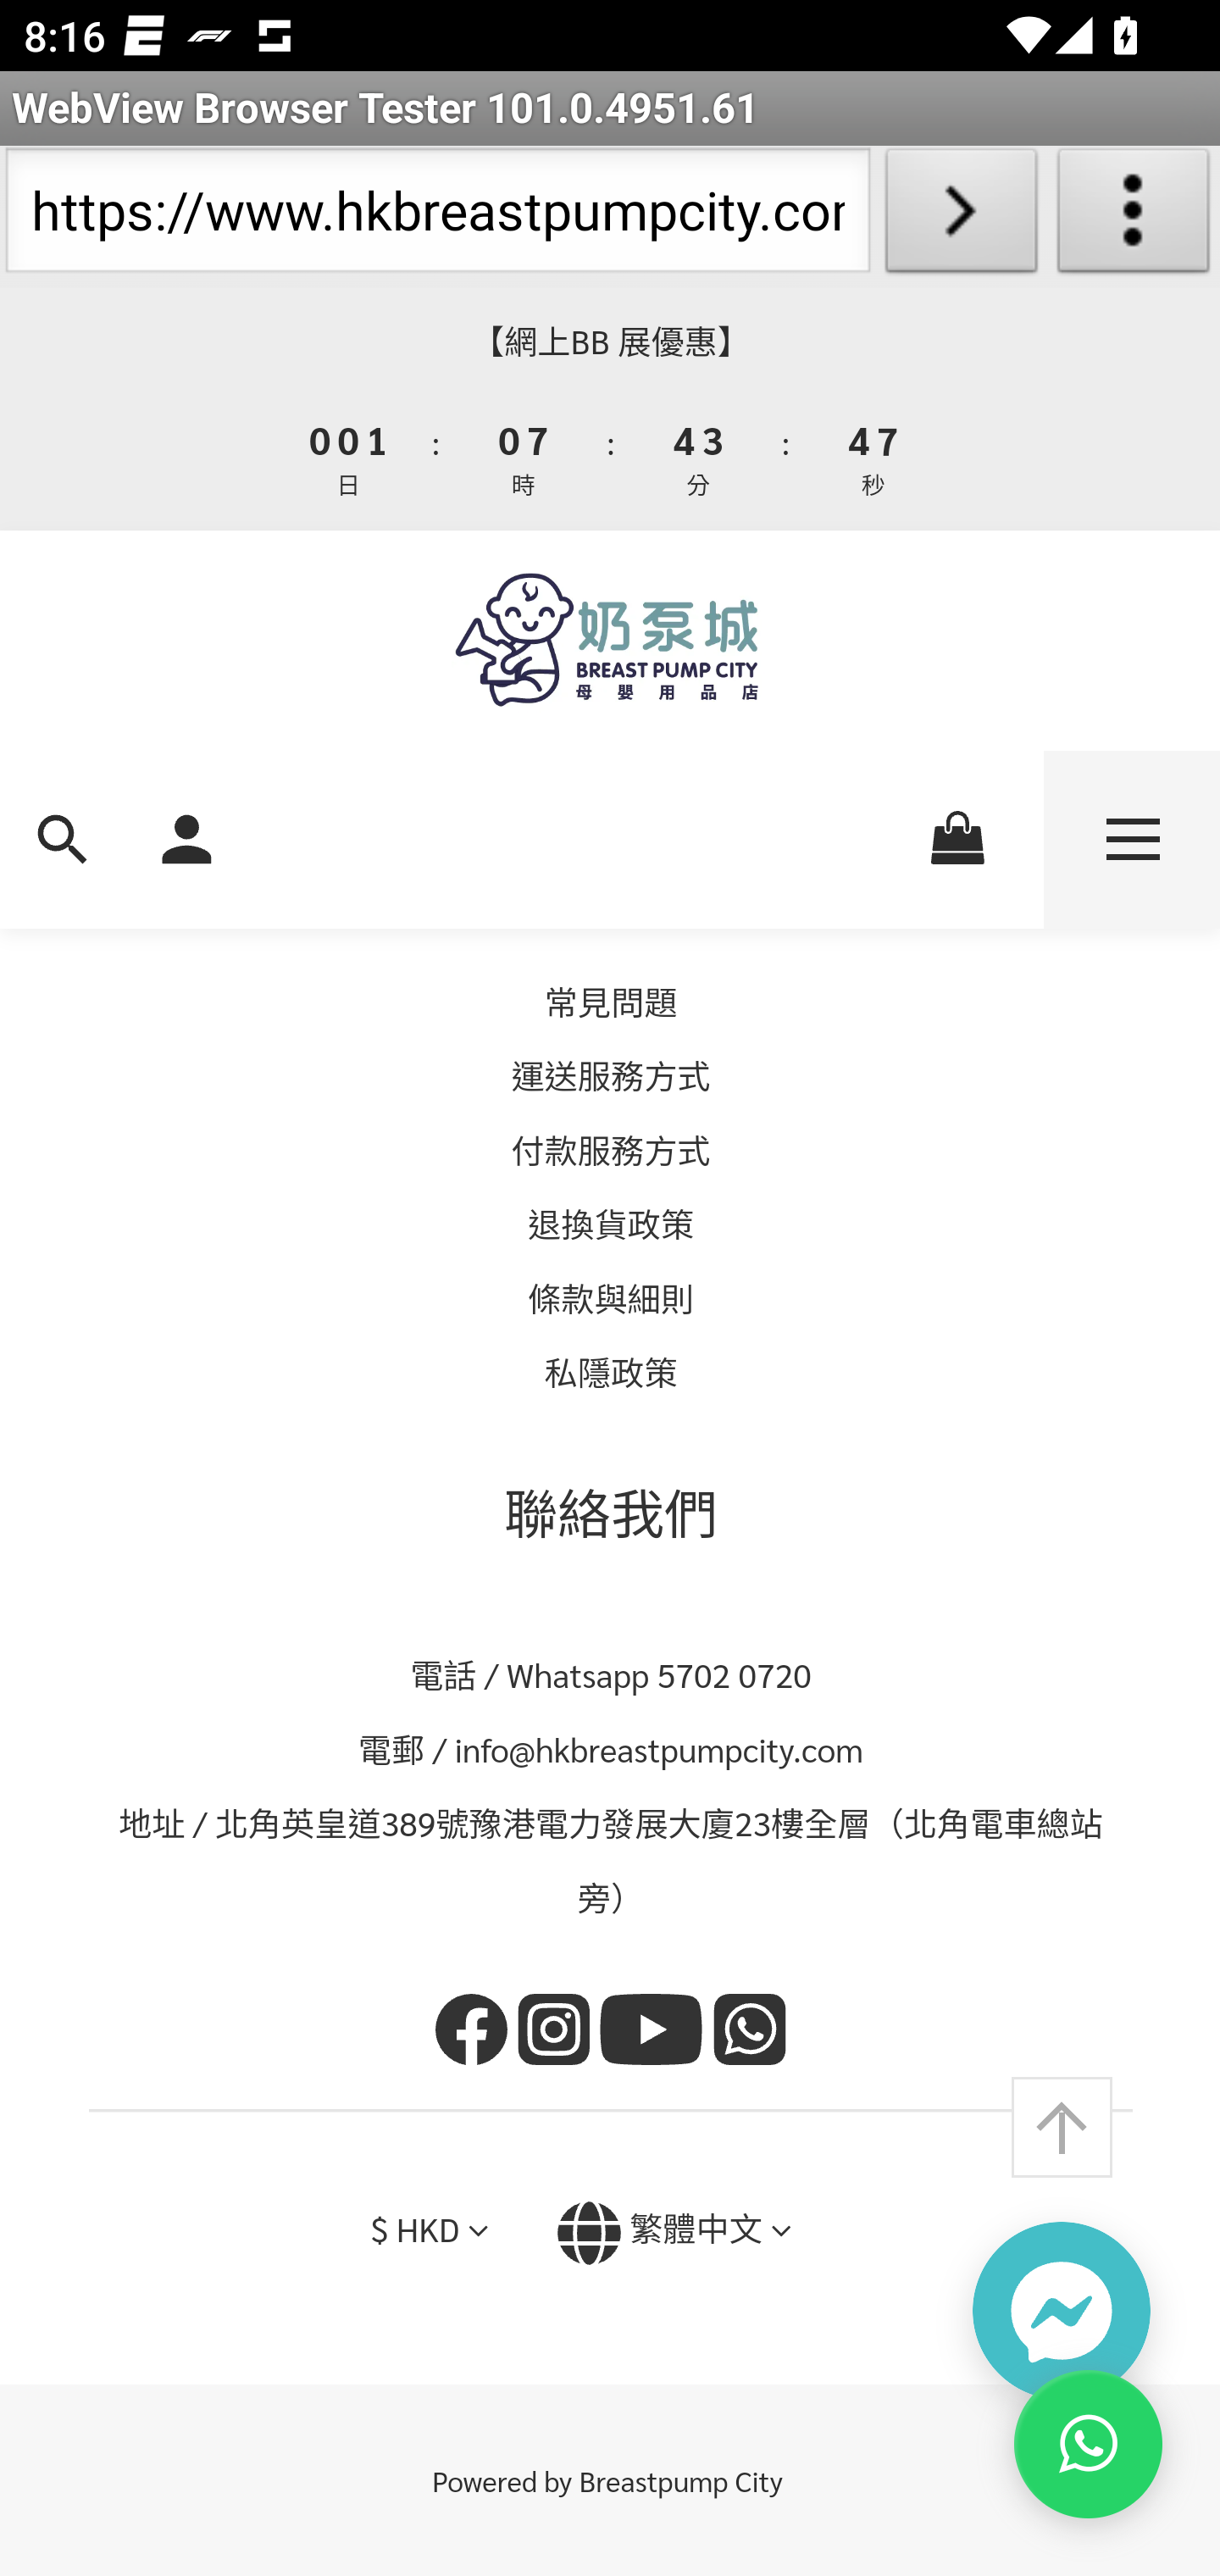  What do you see at coordinates (750, 2035) in the screenshot?
I see `send?phone=85257020720&text=hello` at bounding box center [750, 2035].